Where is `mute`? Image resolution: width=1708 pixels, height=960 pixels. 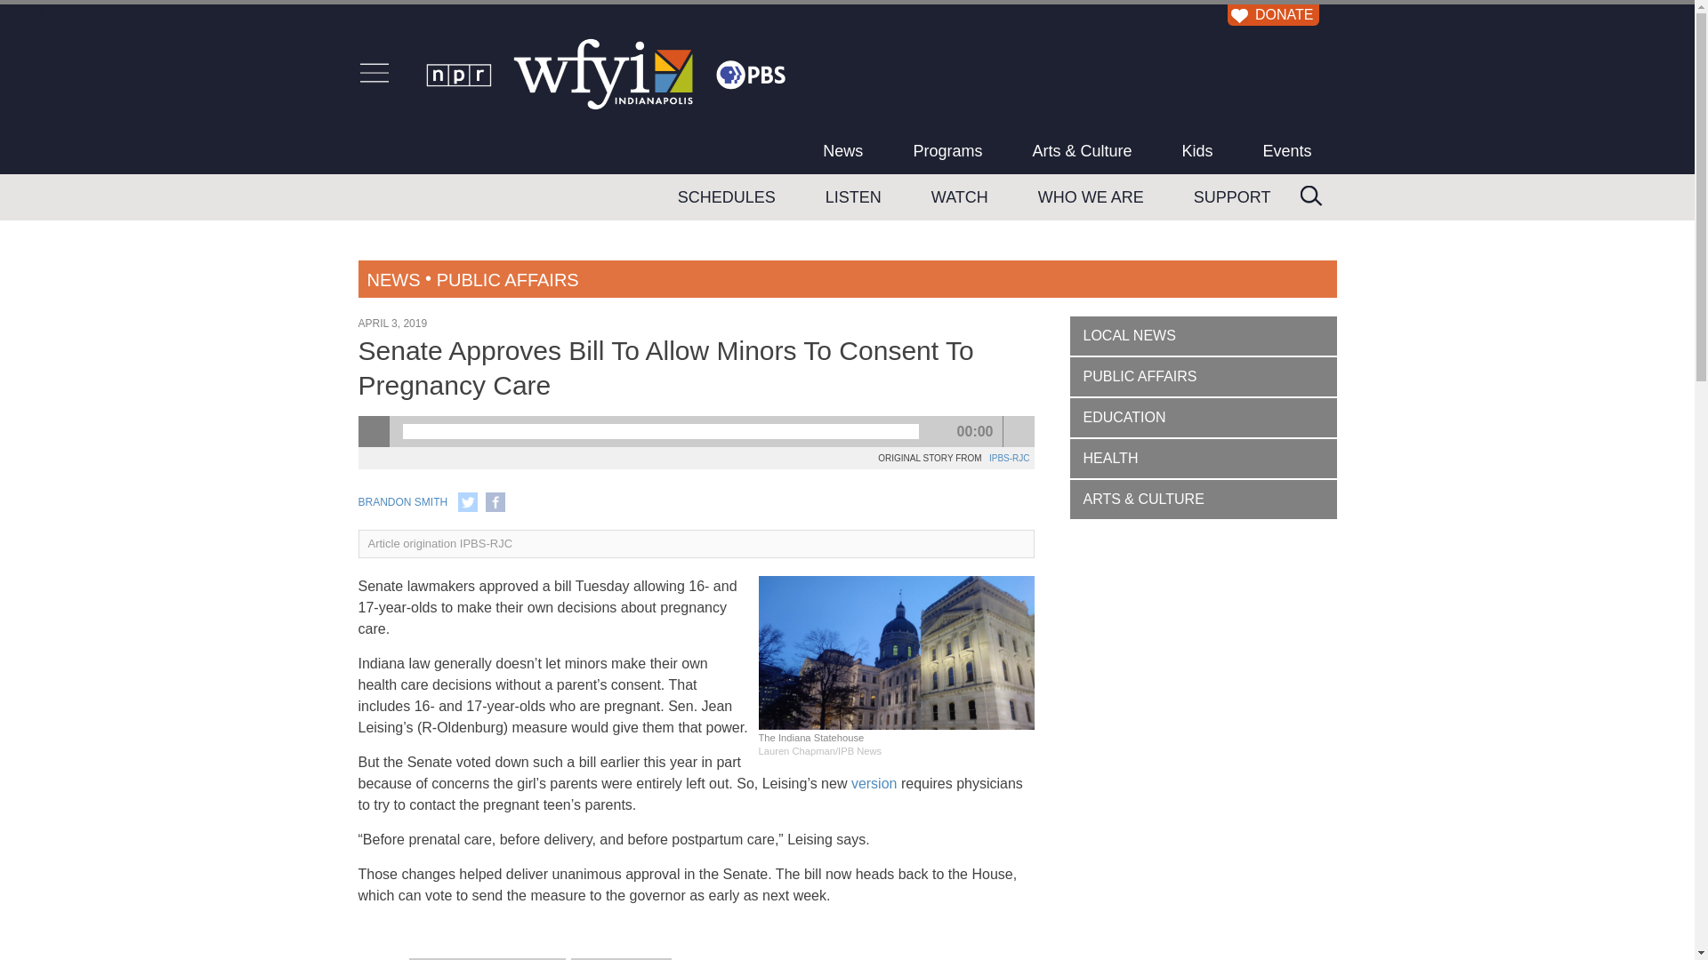
mute is located at coordinates (1019, 431).